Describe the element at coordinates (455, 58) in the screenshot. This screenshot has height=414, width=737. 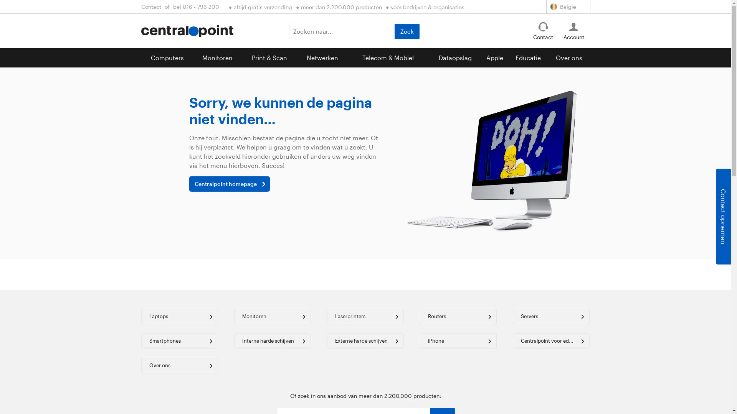
I see `Dataopslag` at that location.